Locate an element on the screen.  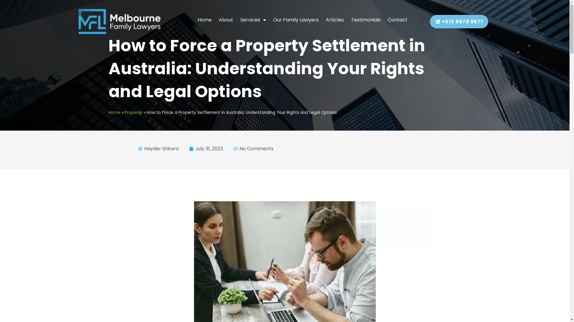
Hayder Shkara is located at coordinates (158, 148).